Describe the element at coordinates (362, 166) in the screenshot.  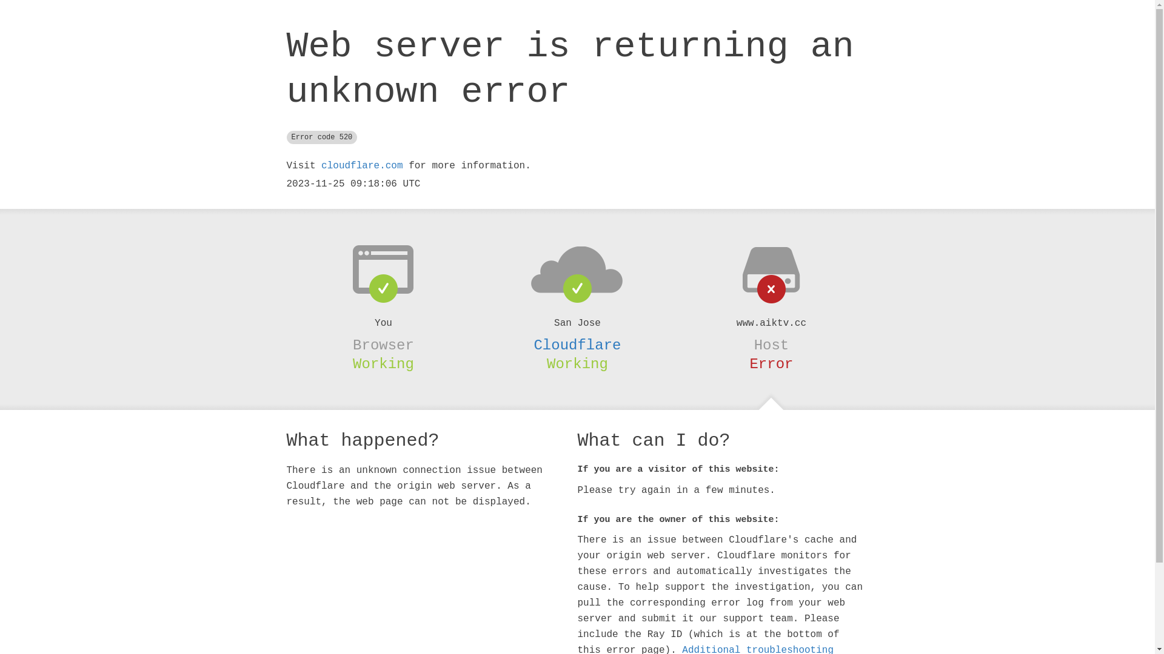
I see `cloudflare.com` at that location.